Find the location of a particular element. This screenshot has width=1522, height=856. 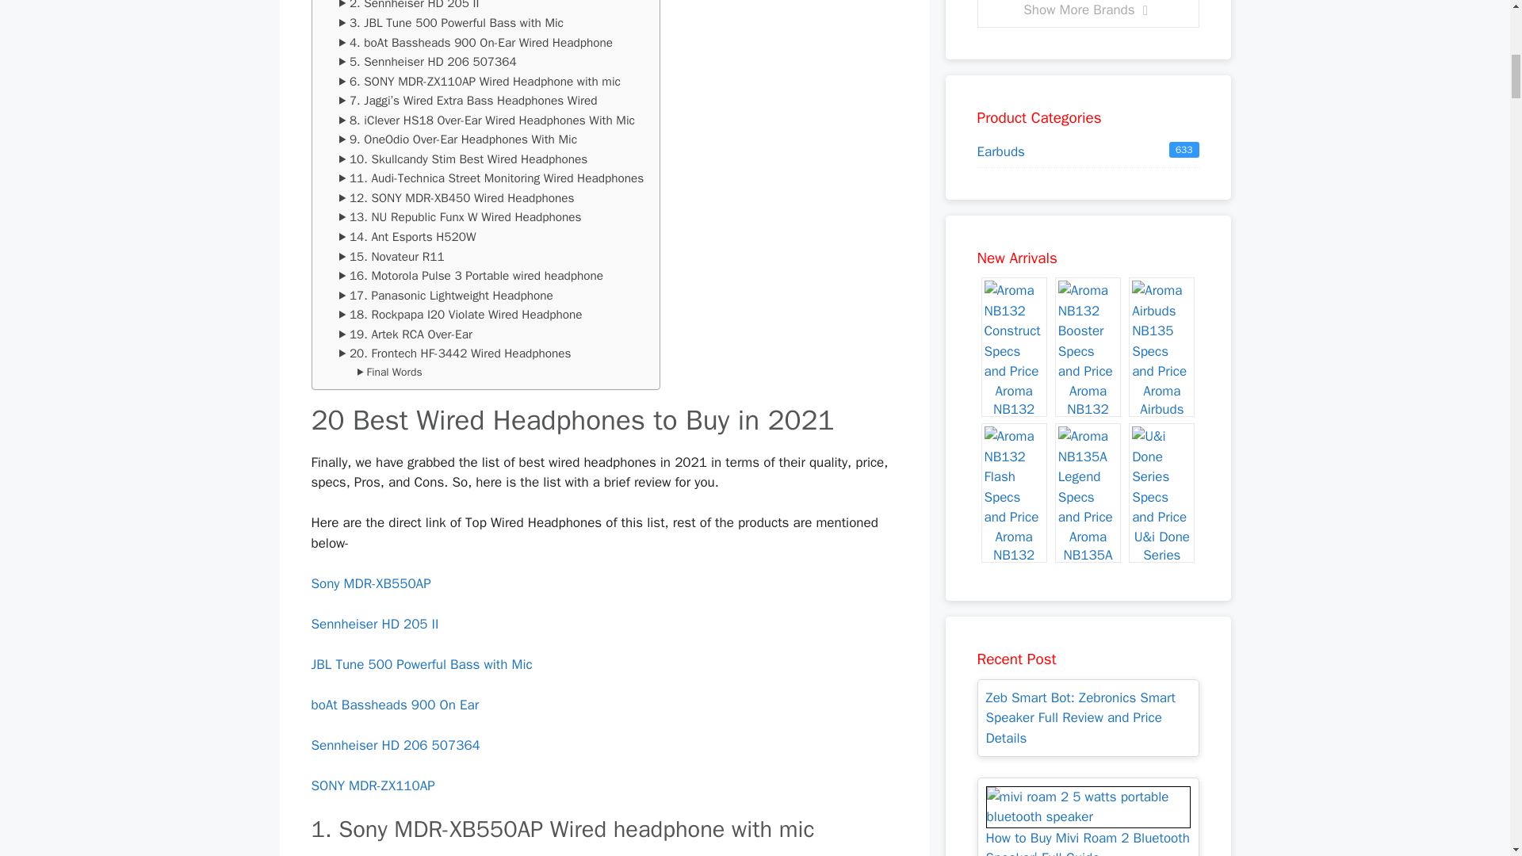

8. iClever HS18 Over-Ear Wired Headphones With Mic is located at coordinates (487, 120).